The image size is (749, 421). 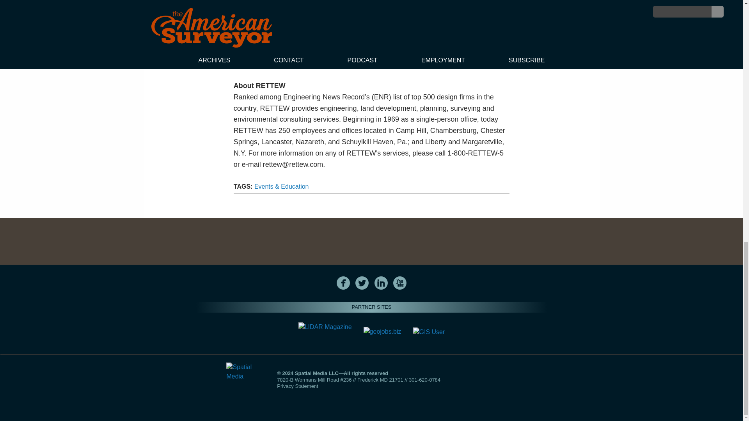 What do you see at coordinates (343, 283) in the screenshot?
I see `icon-sm-fb` at bounding box center [343, 283].